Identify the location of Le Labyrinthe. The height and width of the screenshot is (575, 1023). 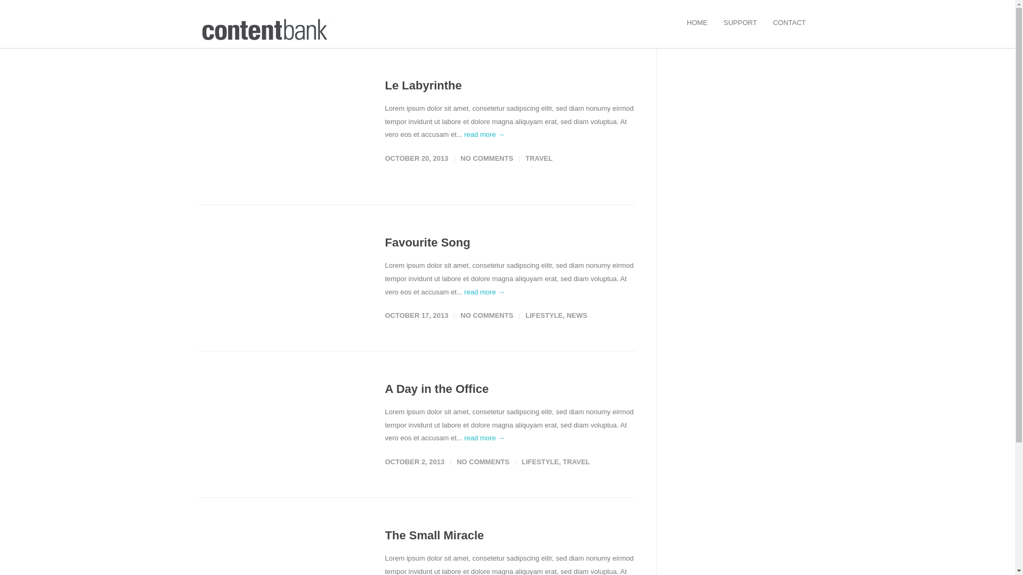
(423, 85).